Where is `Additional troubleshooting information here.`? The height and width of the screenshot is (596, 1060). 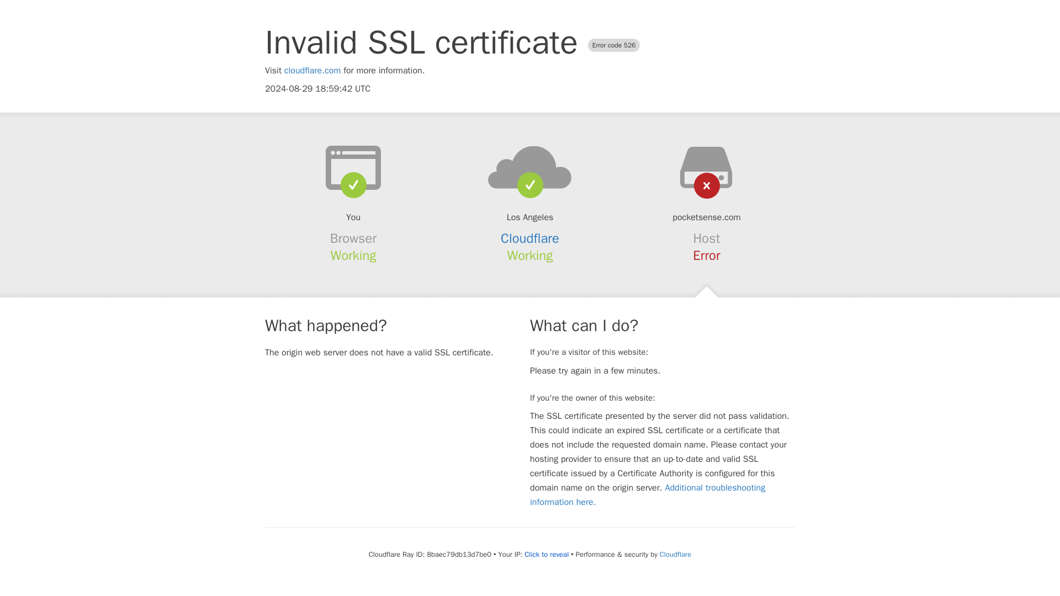
Additional troubleshooting information here. is located at coordinates (648, 494).